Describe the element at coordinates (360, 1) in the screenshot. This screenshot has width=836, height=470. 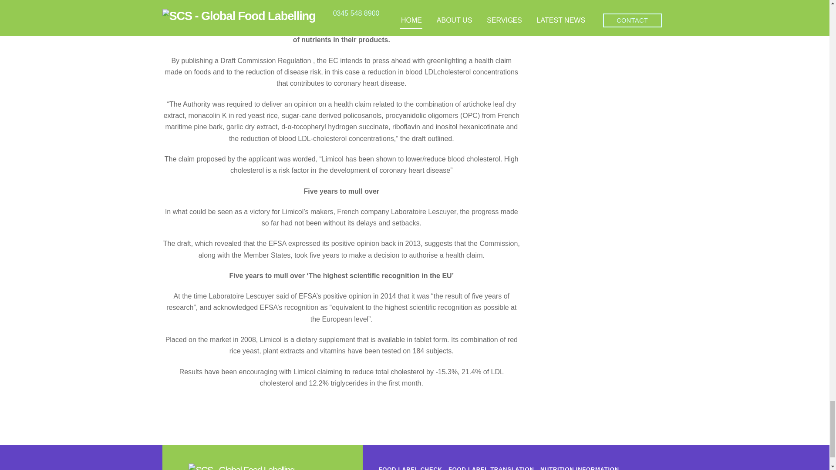
I see `Latest News` at that location.